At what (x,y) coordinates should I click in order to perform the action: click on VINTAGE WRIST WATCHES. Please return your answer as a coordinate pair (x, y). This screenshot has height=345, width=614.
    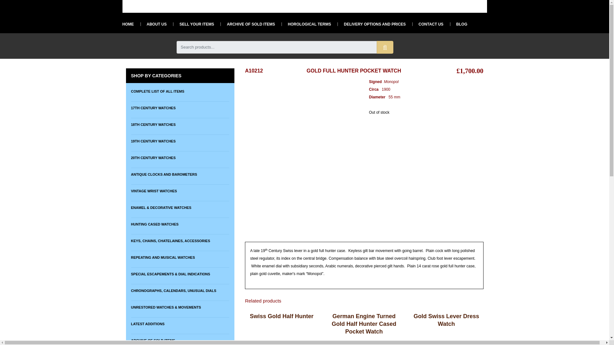
    Looking at the image, I should click on (180, 190).